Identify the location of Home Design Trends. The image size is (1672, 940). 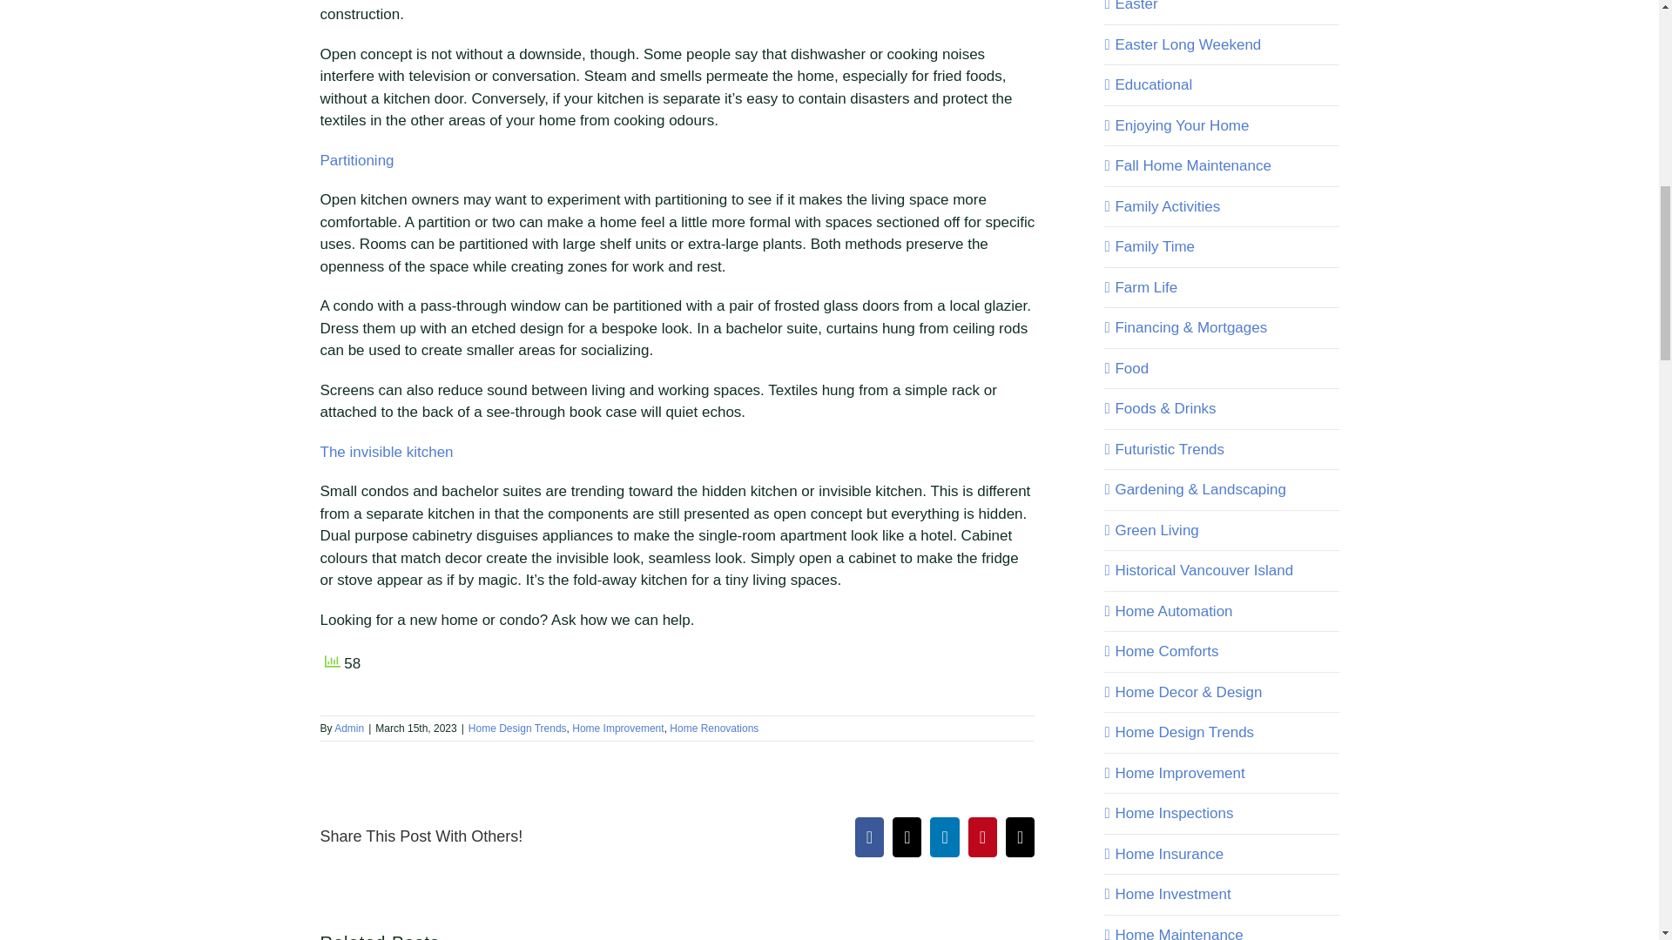
(517, 728).